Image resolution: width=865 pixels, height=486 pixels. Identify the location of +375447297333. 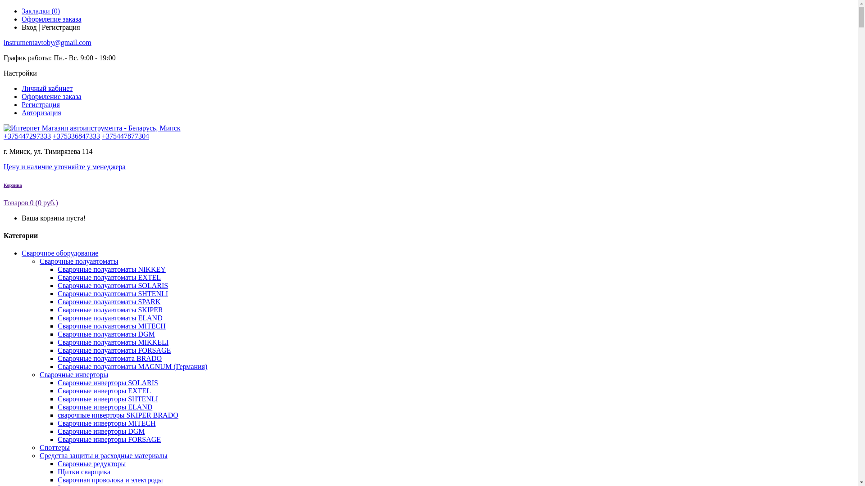
(27, 136).